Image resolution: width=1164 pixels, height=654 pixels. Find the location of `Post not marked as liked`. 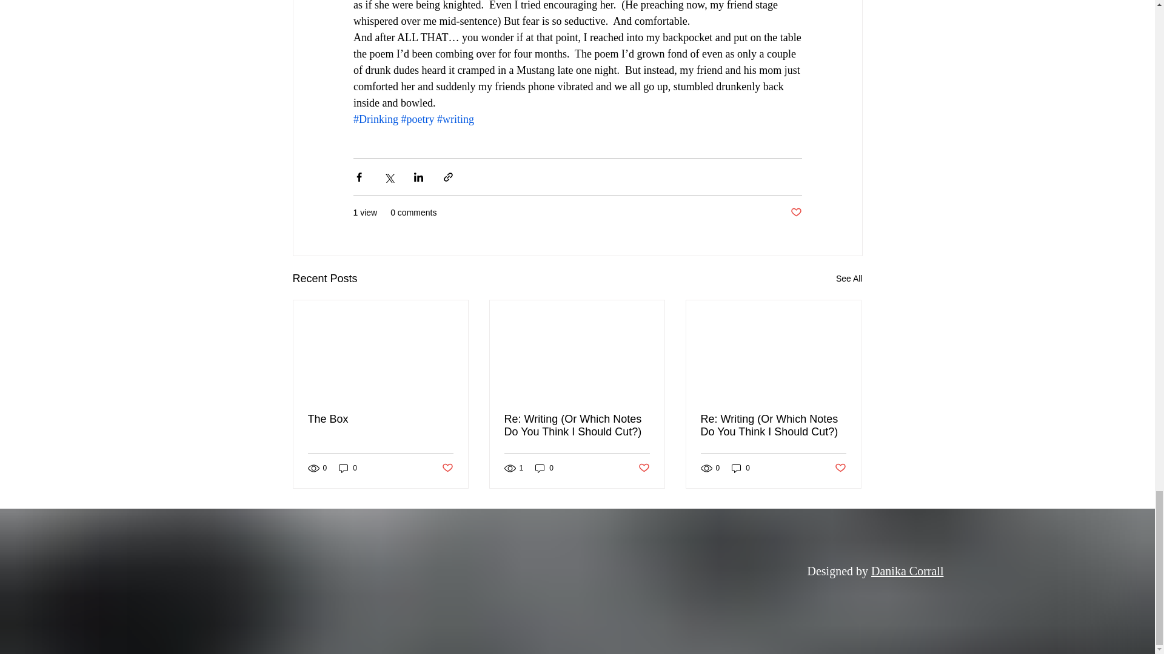

Post not marked as liked is located at coordinates (795, 213).